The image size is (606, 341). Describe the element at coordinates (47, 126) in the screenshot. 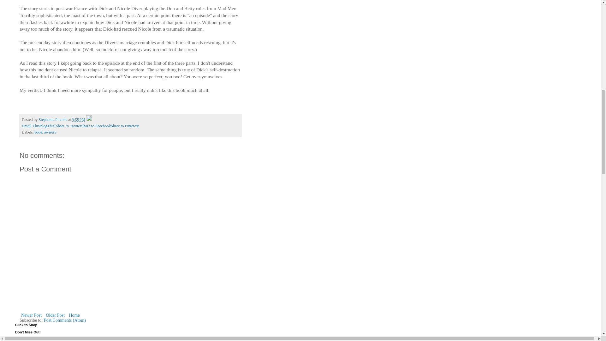

I see `BlogThis!` at that location.